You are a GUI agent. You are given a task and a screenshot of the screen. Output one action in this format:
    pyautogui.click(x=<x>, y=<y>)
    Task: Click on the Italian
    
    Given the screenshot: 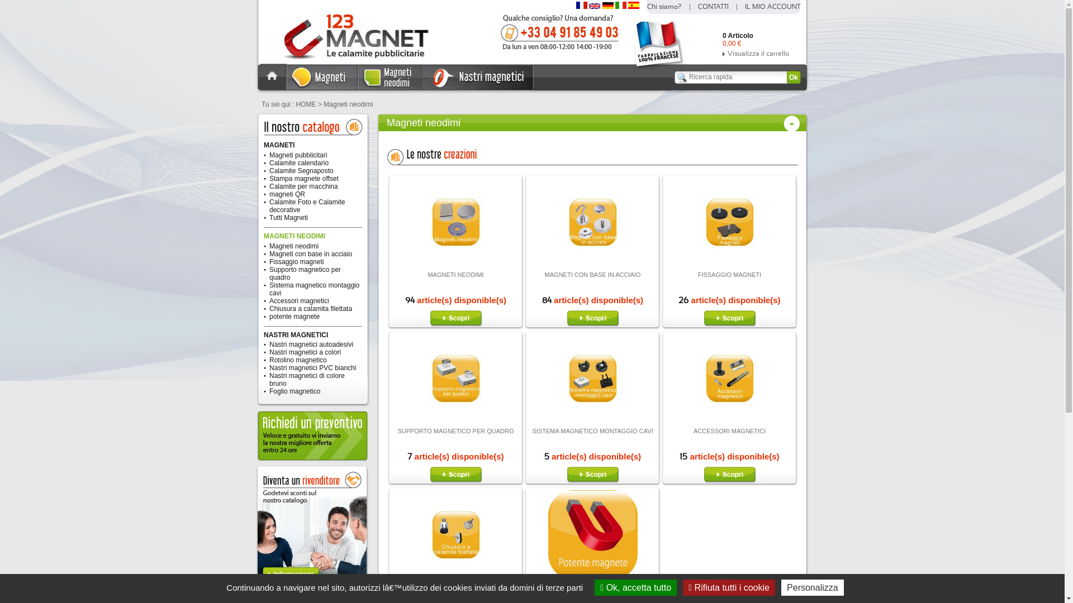 What is the action you would take?
    pyautogui.click(x=621, y=7)
    